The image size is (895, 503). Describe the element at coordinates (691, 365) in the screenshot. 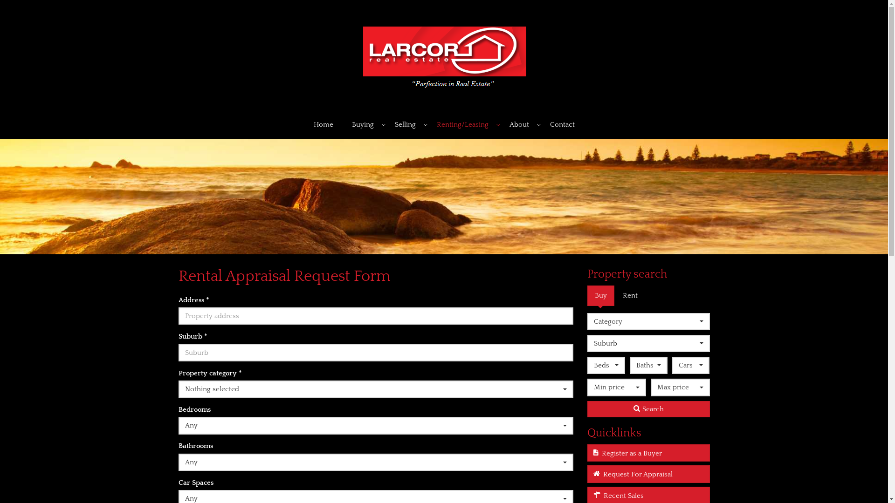

I see `Cars
 ` at that location.